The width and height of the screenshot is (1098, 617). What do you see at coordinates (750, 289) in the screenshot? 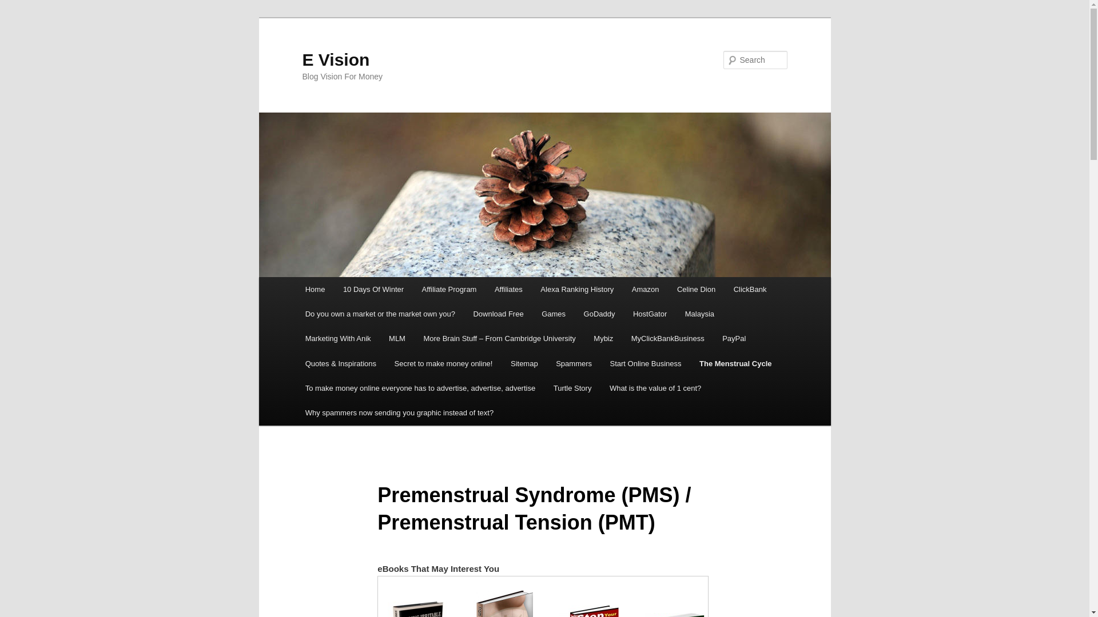
I see `ClickBank` at bounding box center [750, 289].